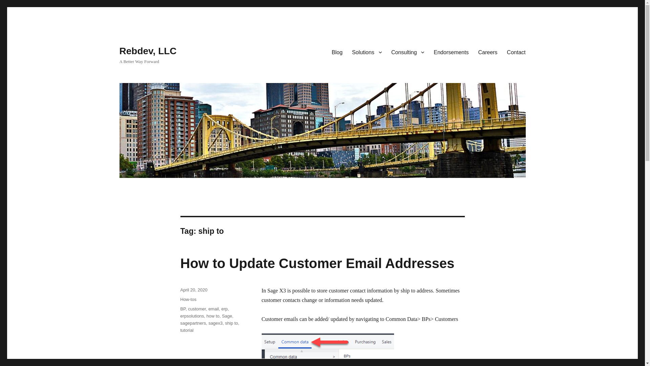  I want to click on How to Update Customer Email Addresses, so click(317, 263).